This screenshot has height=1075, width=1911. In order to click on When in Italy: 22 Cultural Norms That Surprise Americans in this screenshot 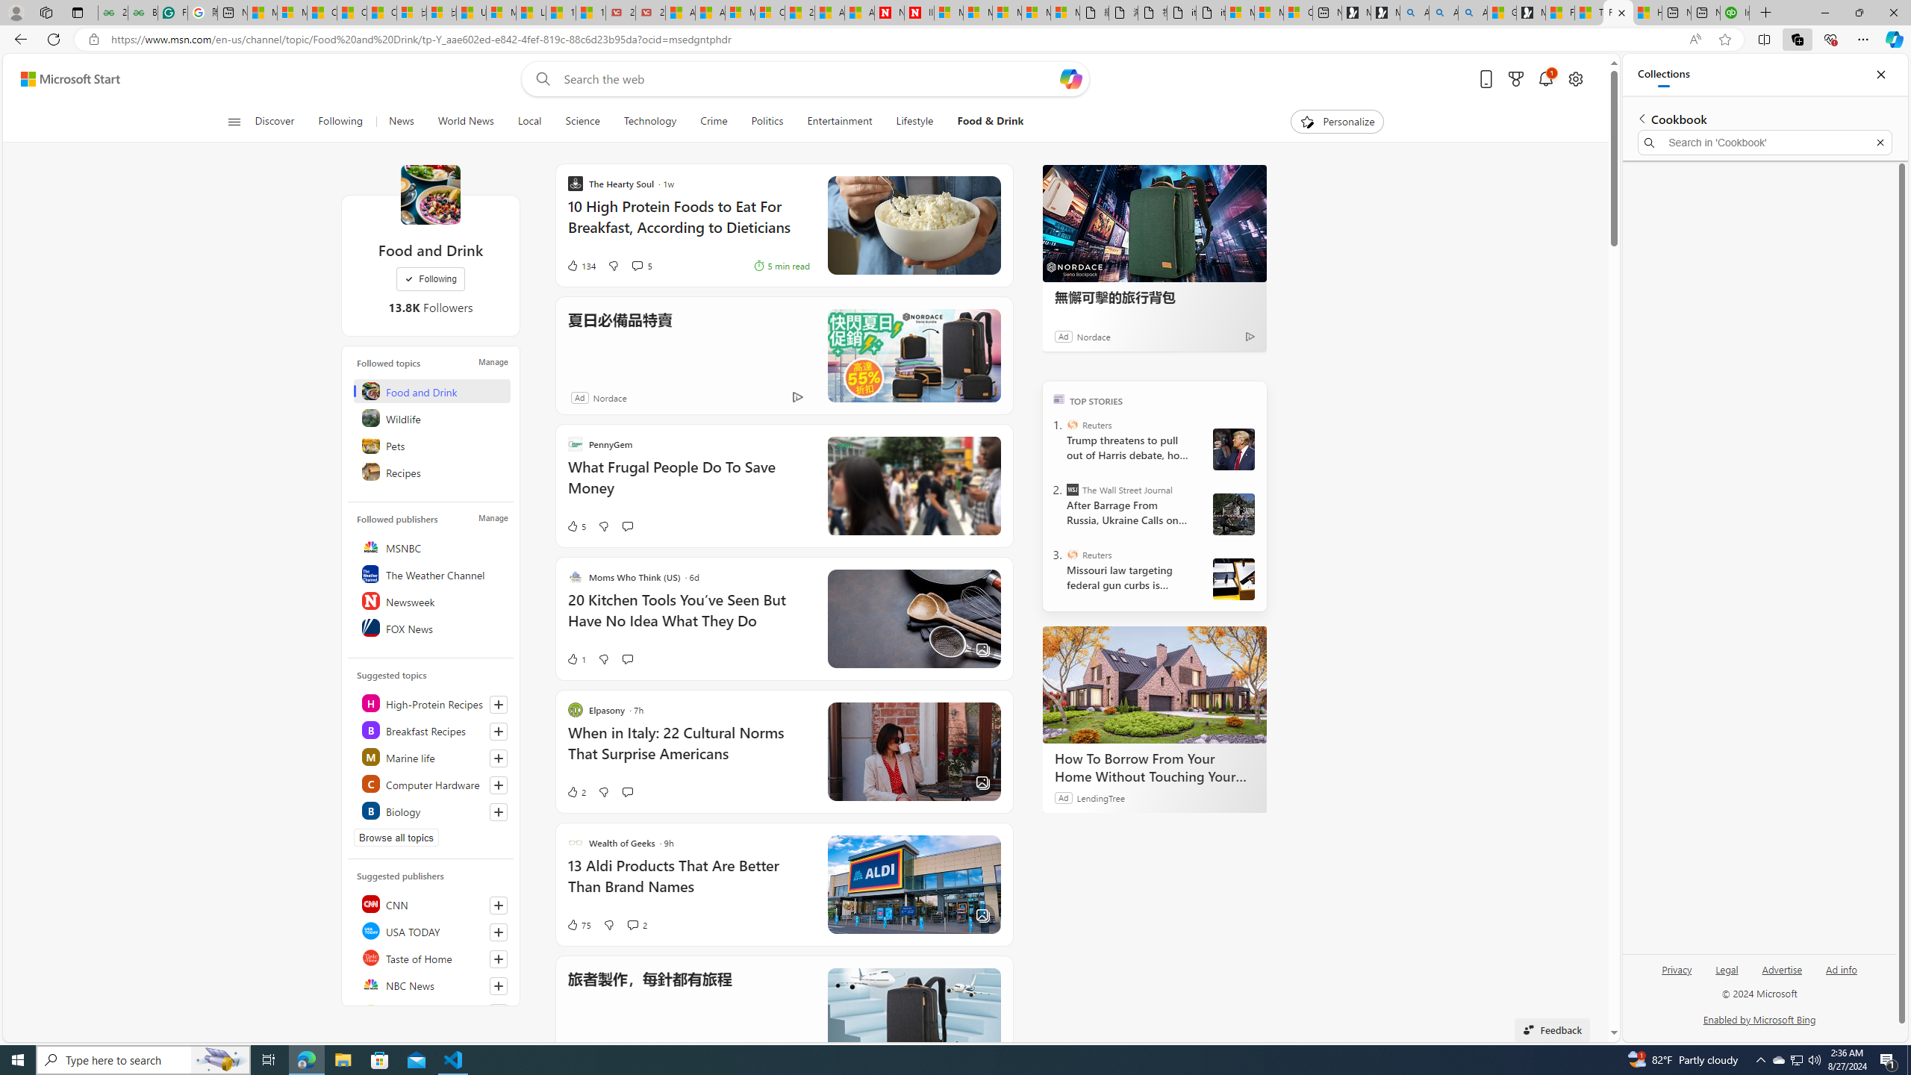, I will do `click(688, 751)`.